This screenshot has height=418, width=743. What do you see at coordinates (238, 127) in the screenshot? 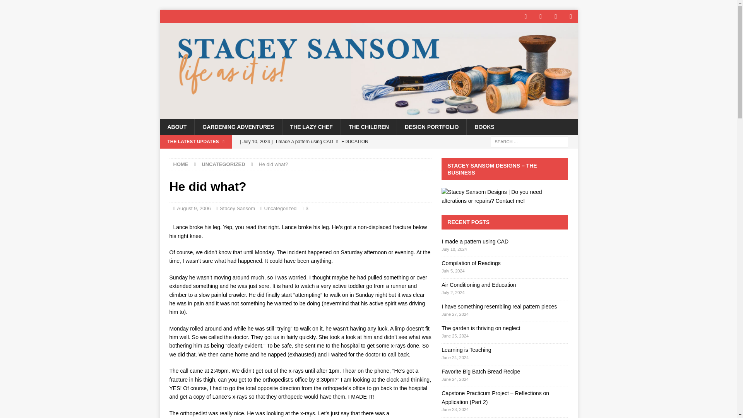
I see `GARDENING ADVENTURES` at bounding box center [238, 127].